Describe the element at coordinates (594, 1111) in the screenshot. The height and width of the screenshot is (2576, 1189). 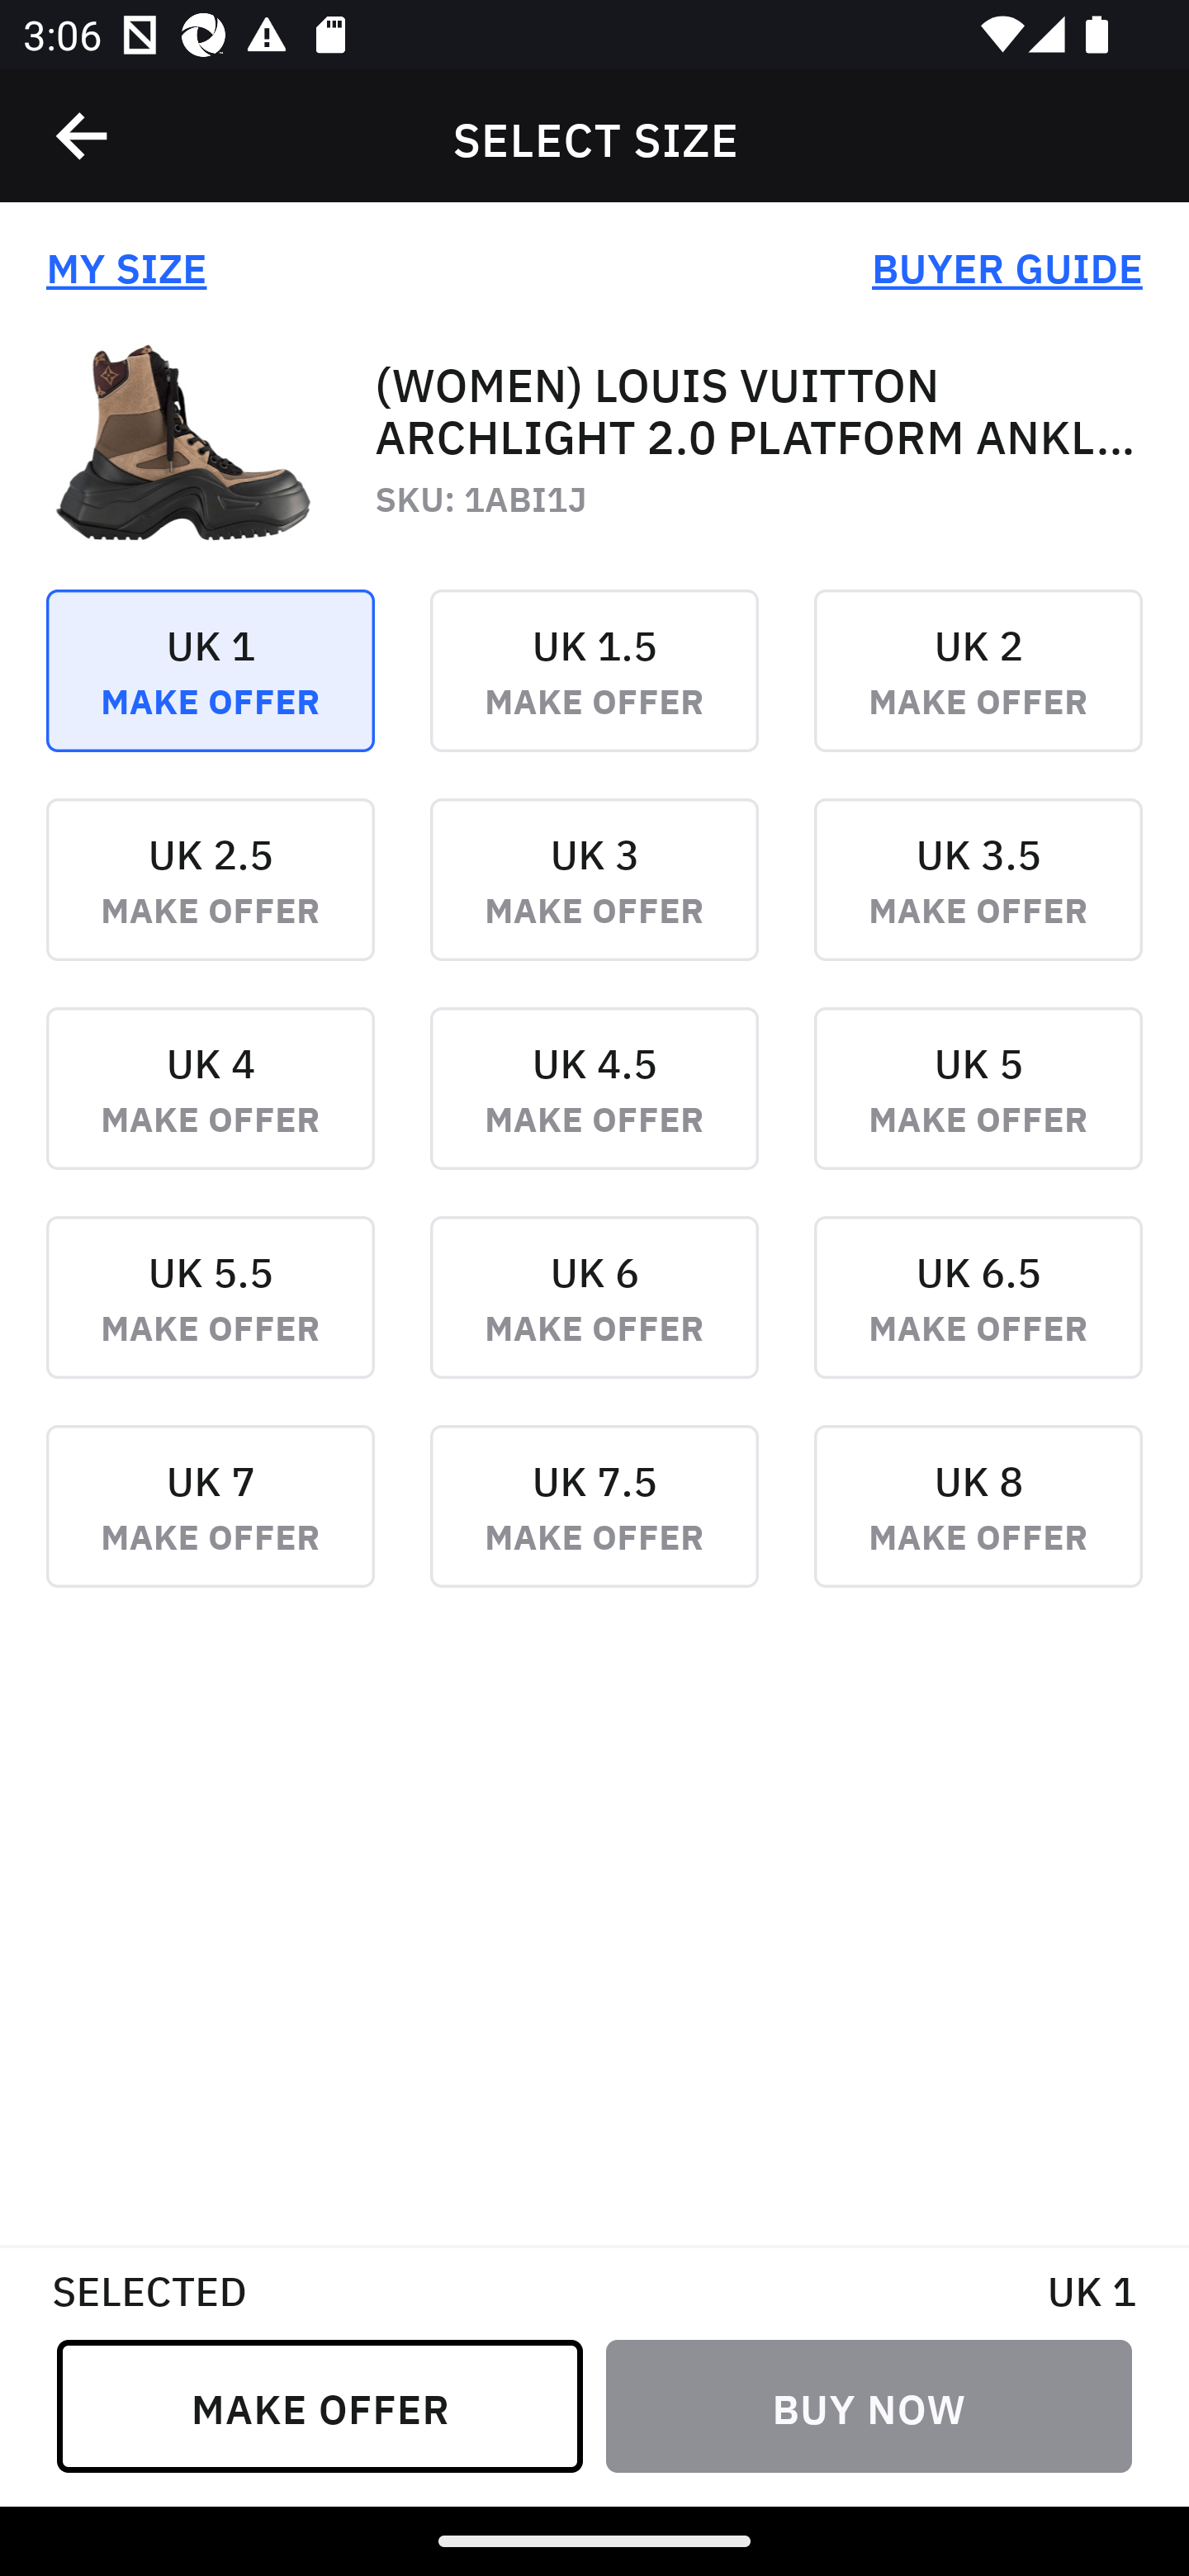
I see `UK 4.5 MAKE OFFER` at that location.